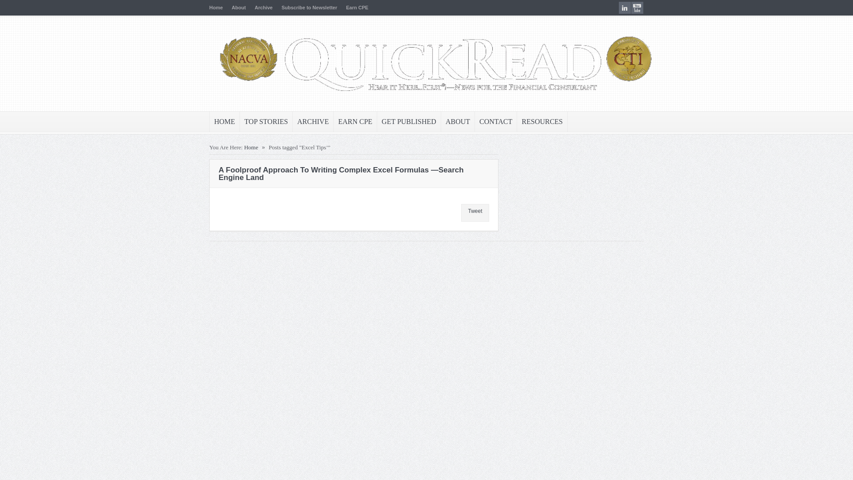  I want to click on ABOUT, so click(458, 122).